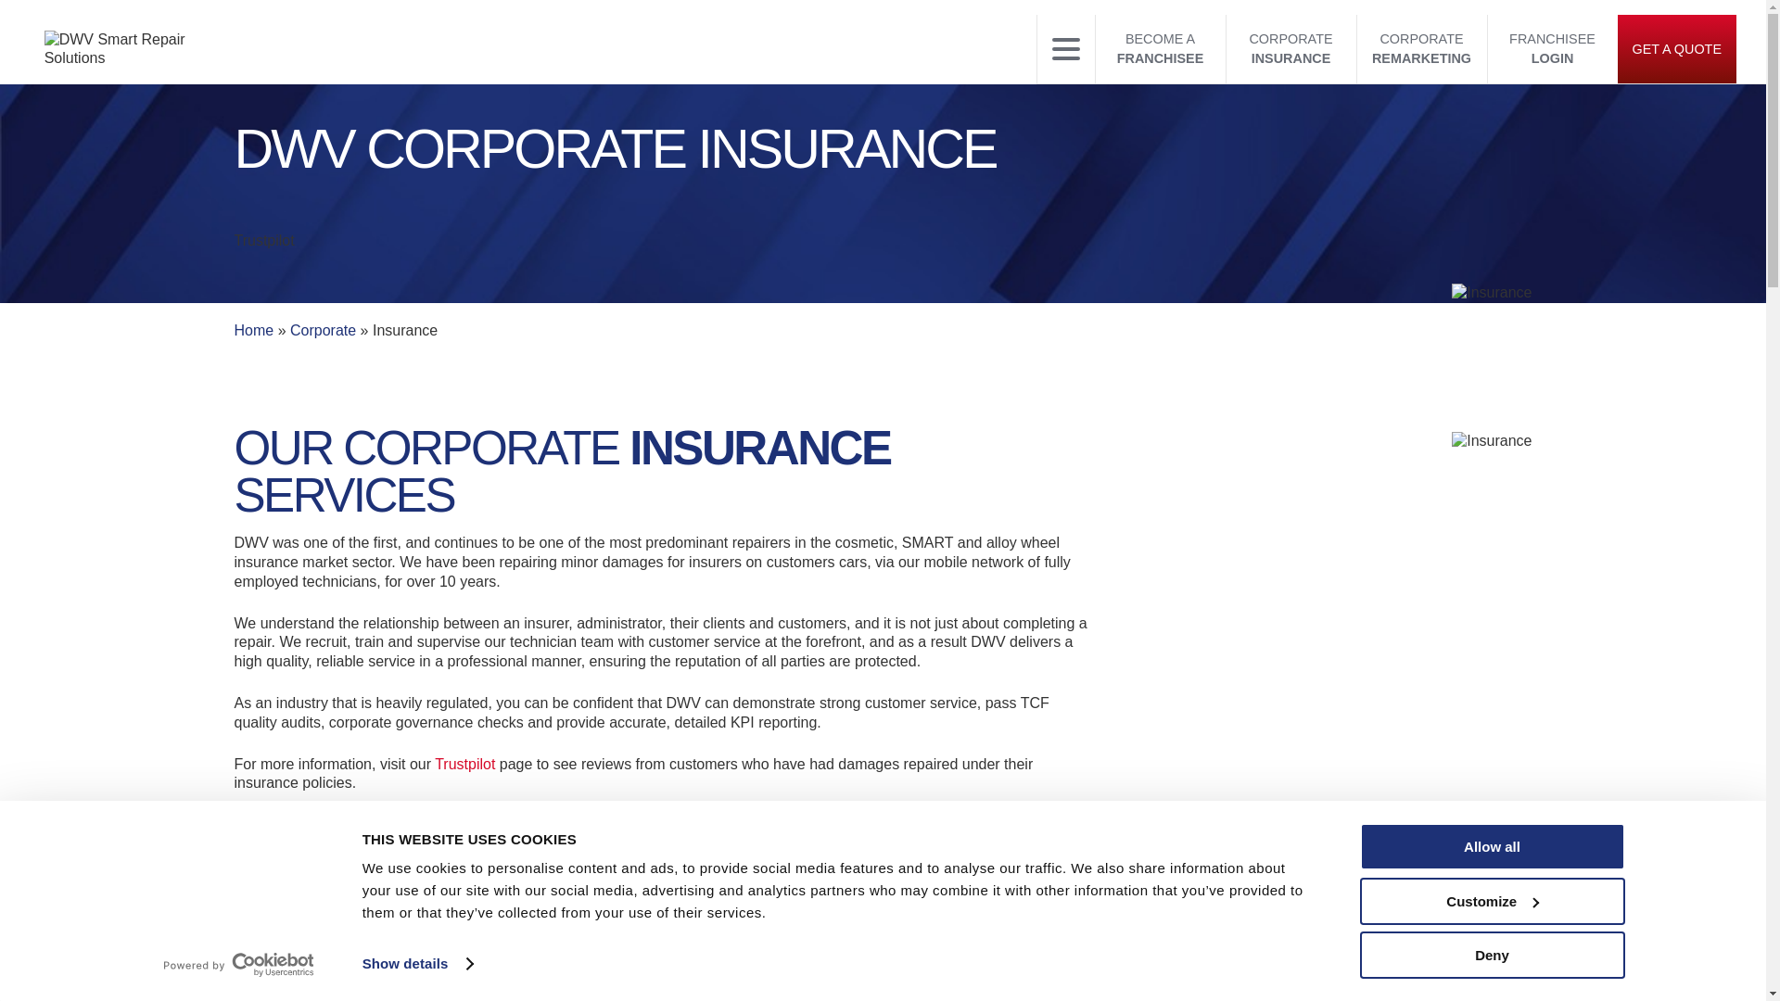  Describe the element at coordinates (1491, 845) in the screenshot. I see `Allow all` at that location.